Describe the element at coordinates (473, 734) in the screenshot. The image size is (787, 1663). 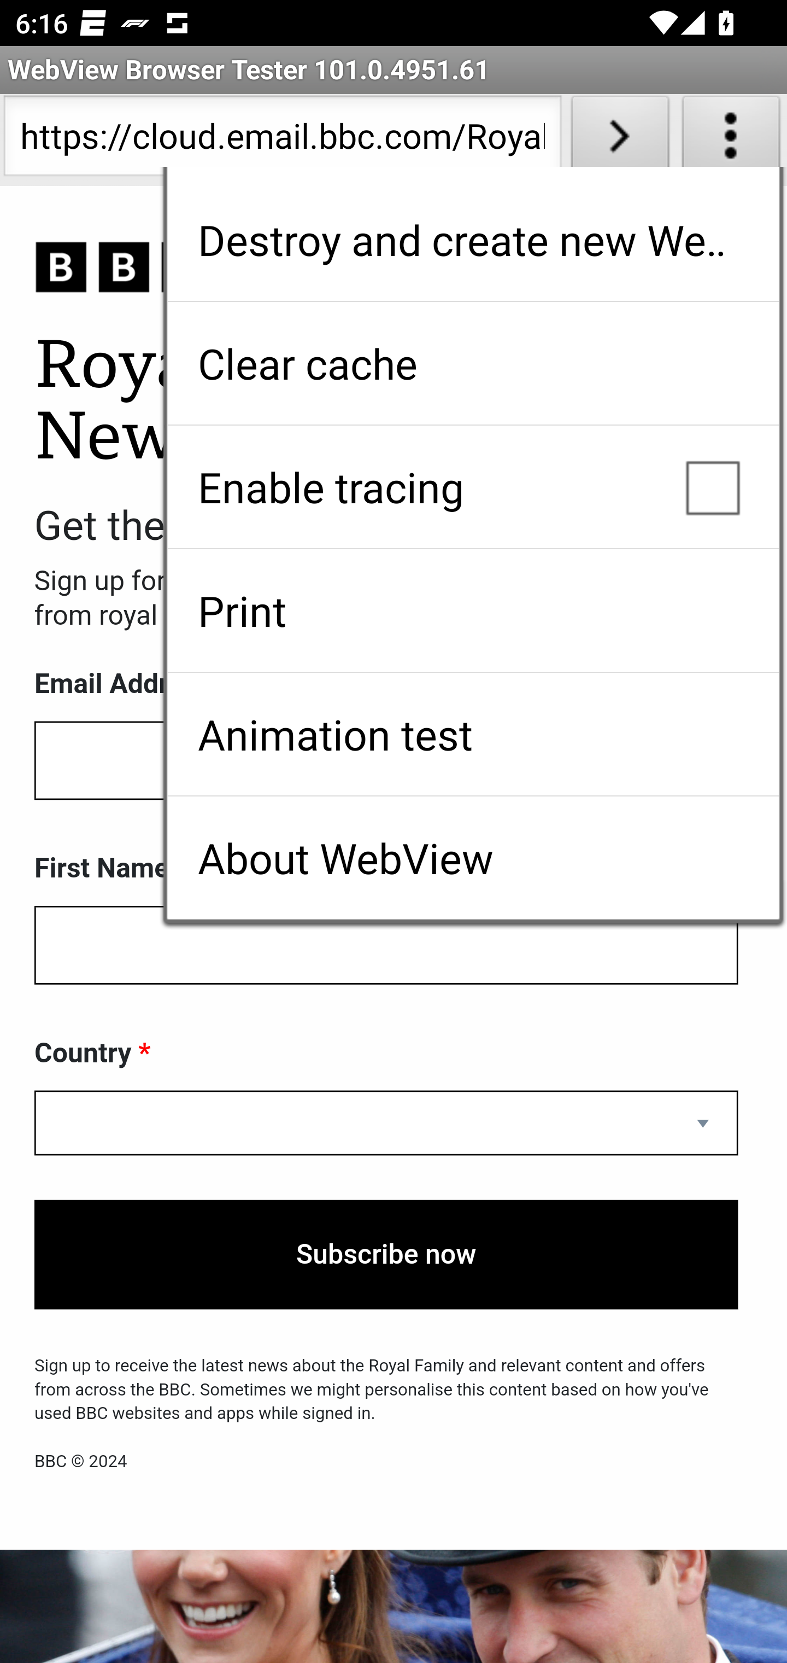
I see `Animation test` at that location.